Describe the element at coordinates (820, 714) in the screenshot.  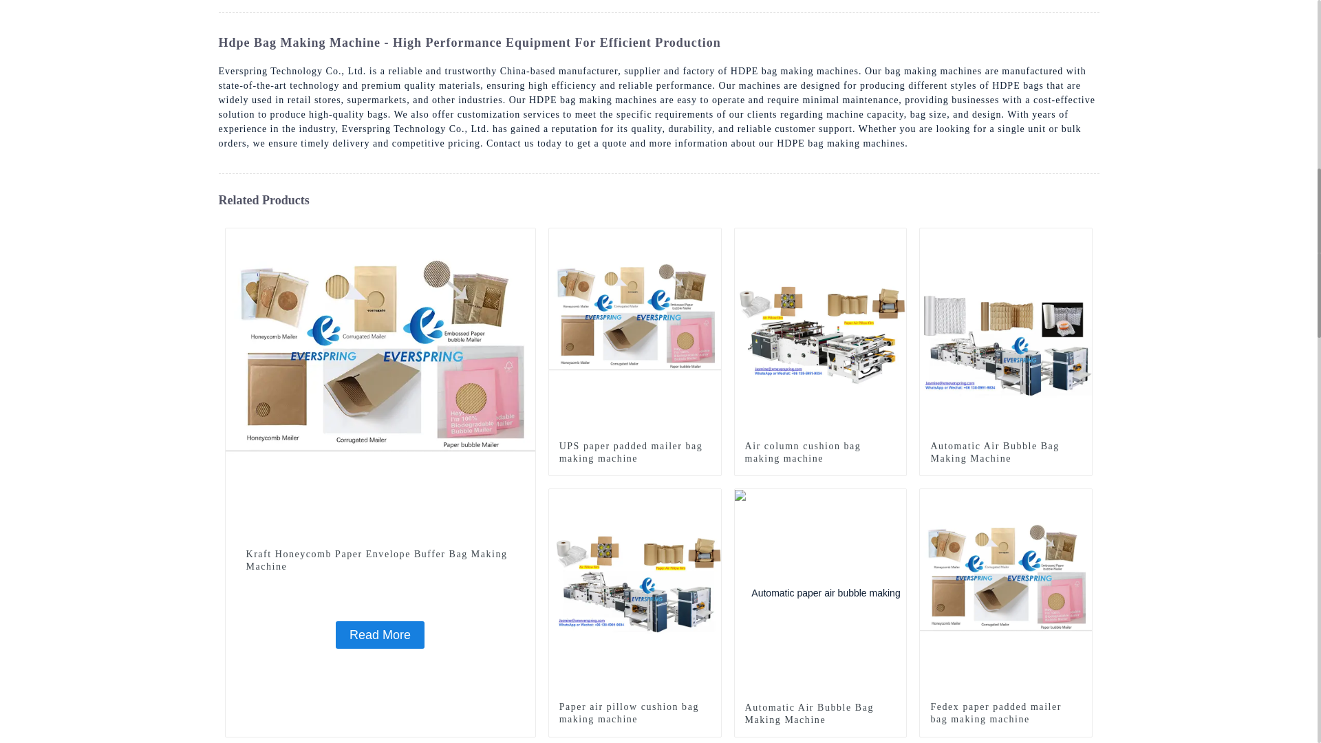
I see `Automatic Air Bubble Bag Making Machine` at that location.